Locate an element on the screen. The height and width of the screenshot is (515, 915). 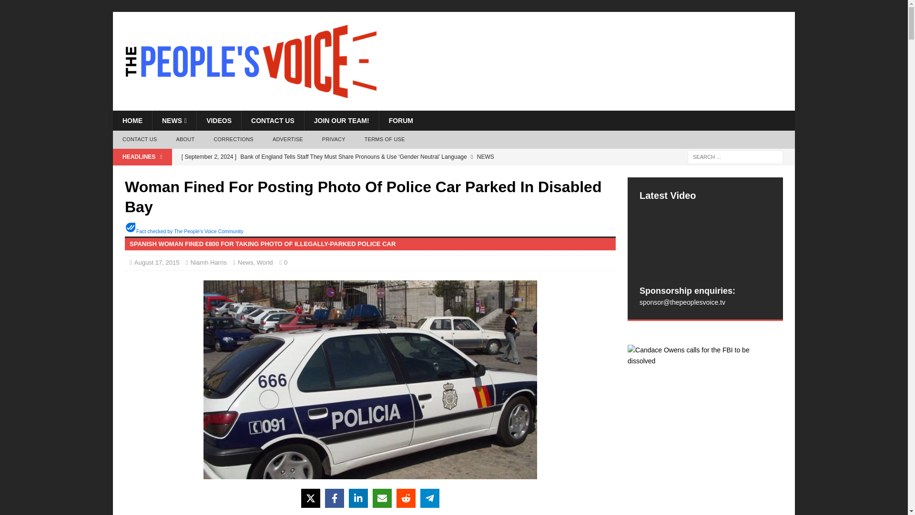
CONTACT US is located at coordinates (273, 121).